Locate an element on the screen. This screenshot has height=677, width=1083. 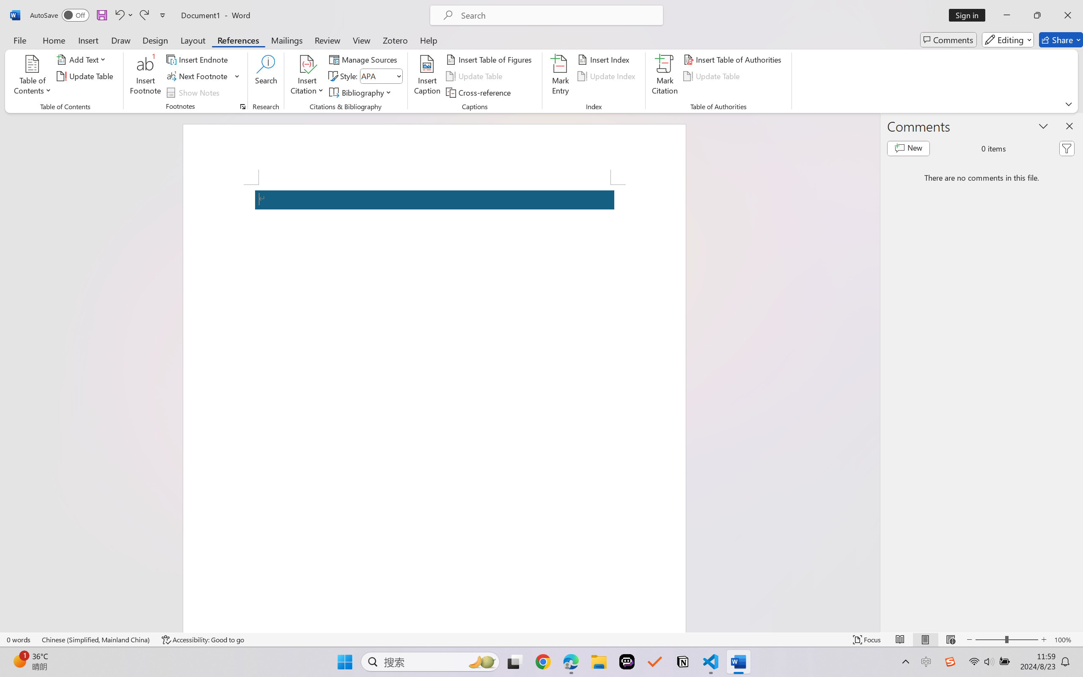
Bibliography is located at coordinates (361, 92).